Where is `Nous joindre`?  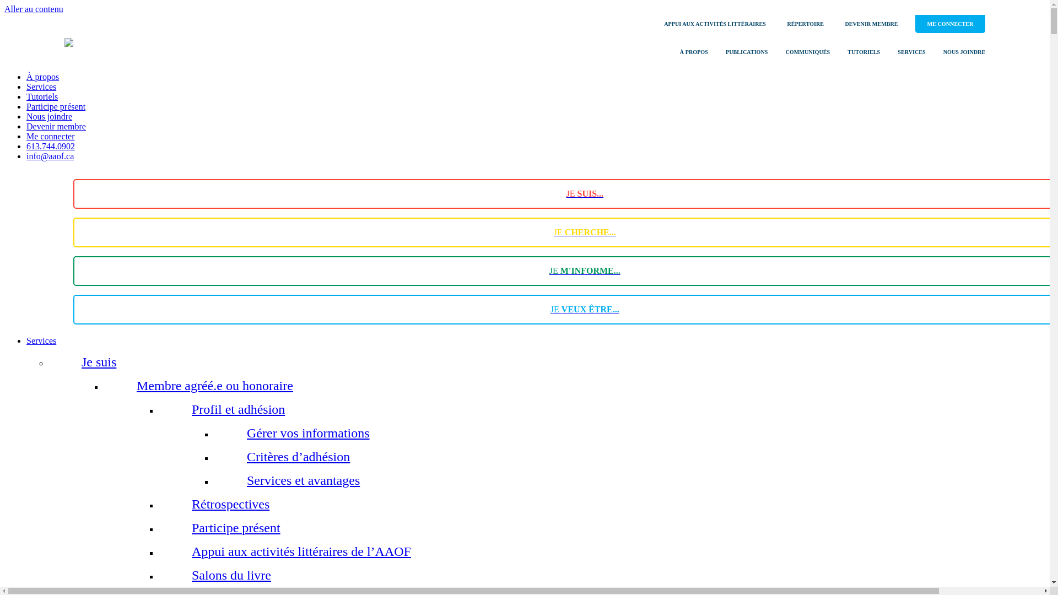 Nous joindre is located at coordinates (50, 117).